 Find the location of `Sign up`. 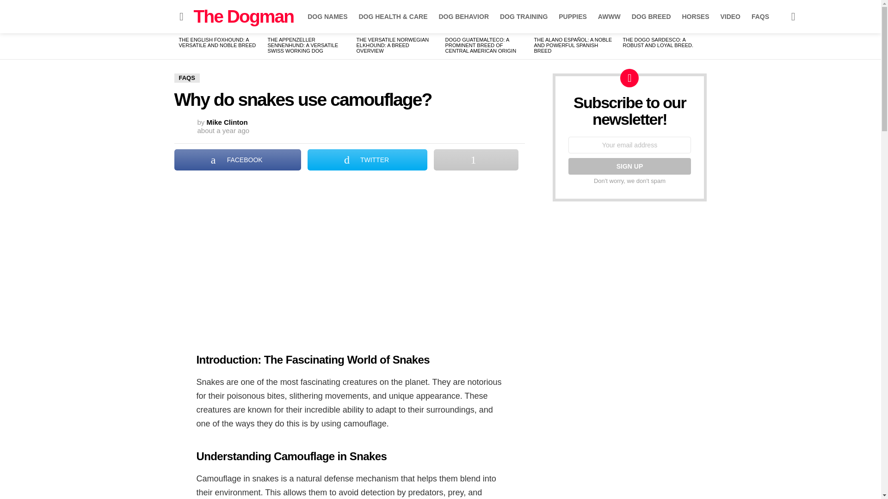

Sign up is located at coordinates (629, 166).